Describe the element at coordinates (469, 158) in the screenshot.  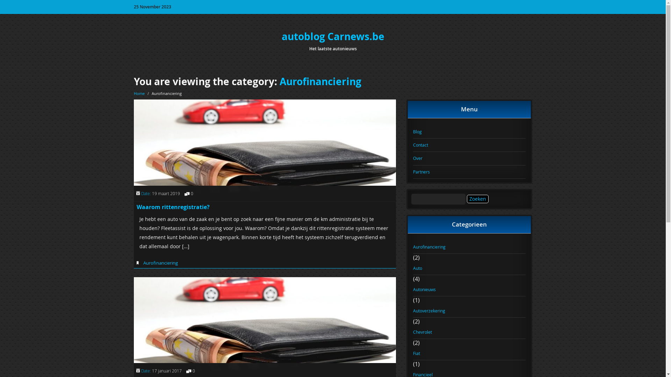
I see `Over` at that location.